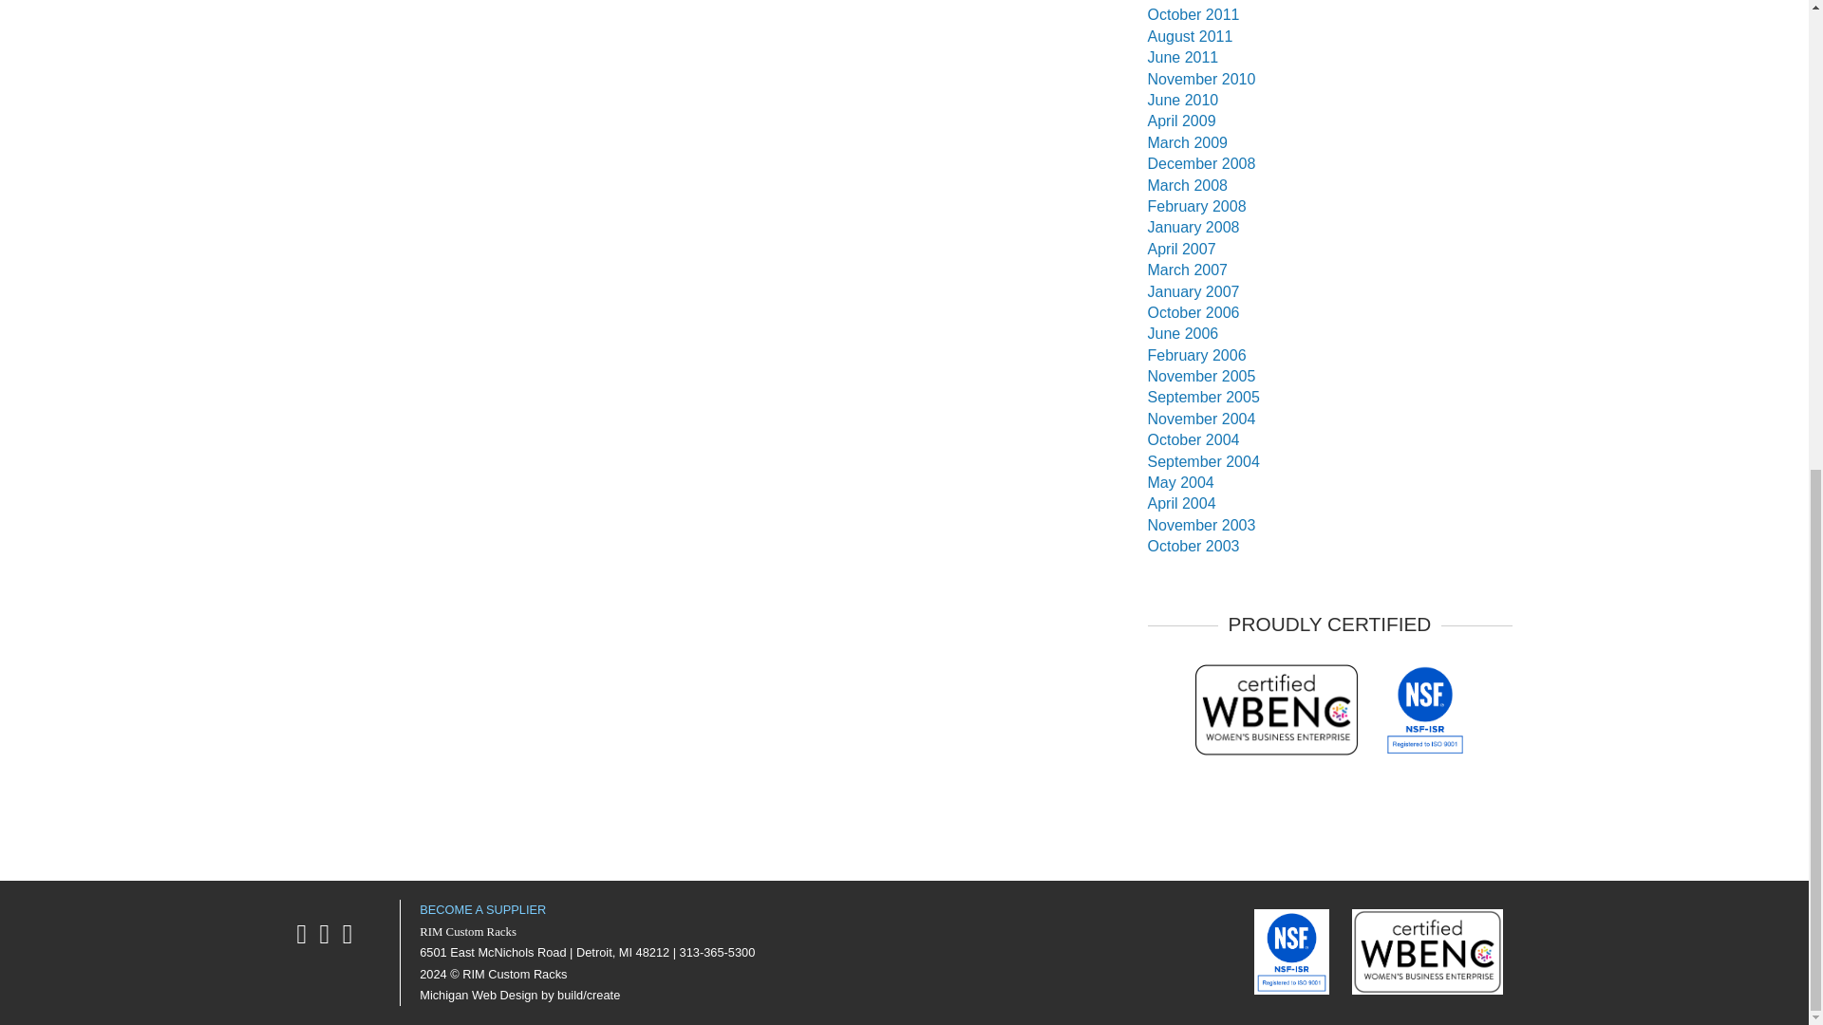 This screenshot has width=1823, height=1025. I want to click on Michigan Web Design Company, so click(589, 995).